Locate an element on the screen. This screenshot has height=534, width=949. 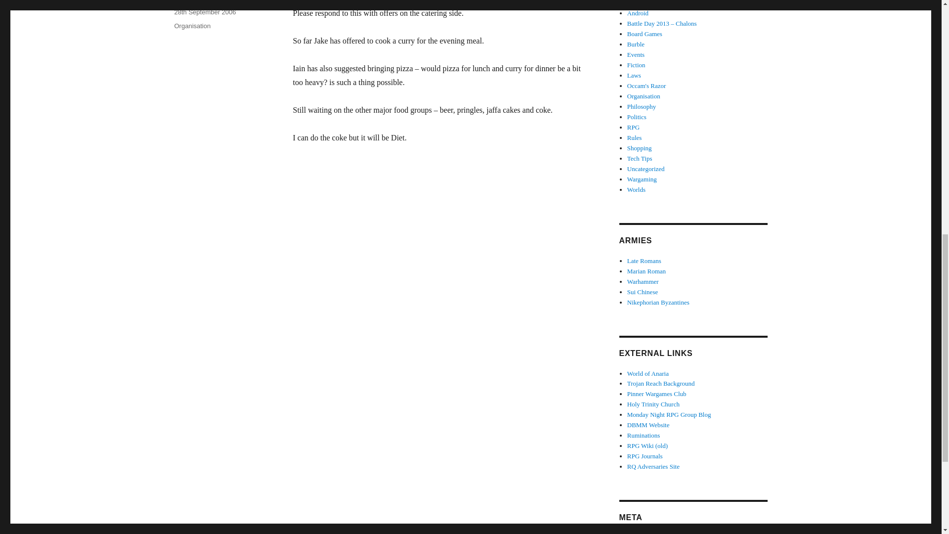
Monday Night RPG Group Blog is located at coordinates (669, 414).